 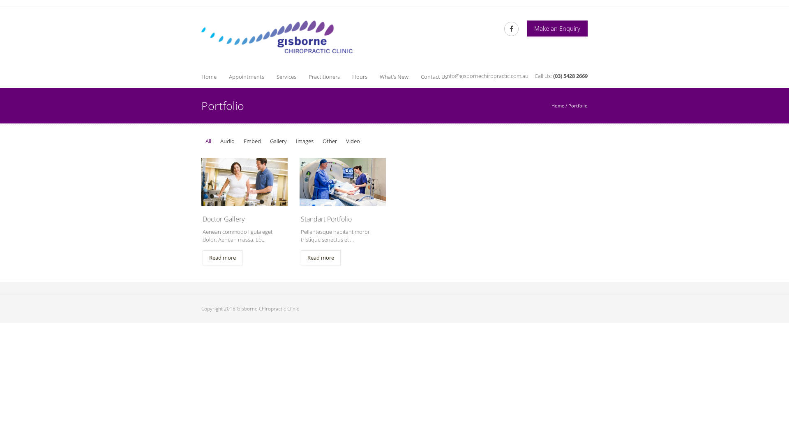 What do you see at coordinates (228, 141) in the screenshot?
I see `Audio` at bounding box center [228, 141].